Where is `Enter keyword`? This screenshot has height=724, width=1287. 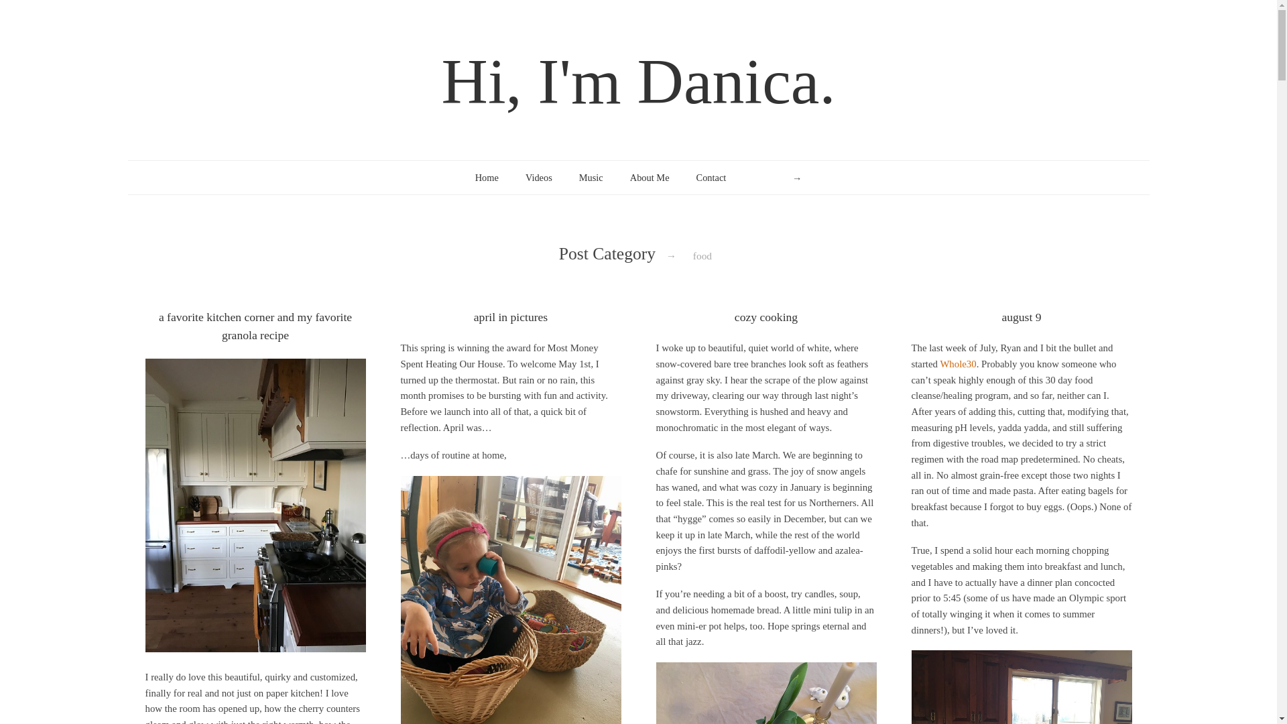
Enter keyword is located at coordinates (778, 178).